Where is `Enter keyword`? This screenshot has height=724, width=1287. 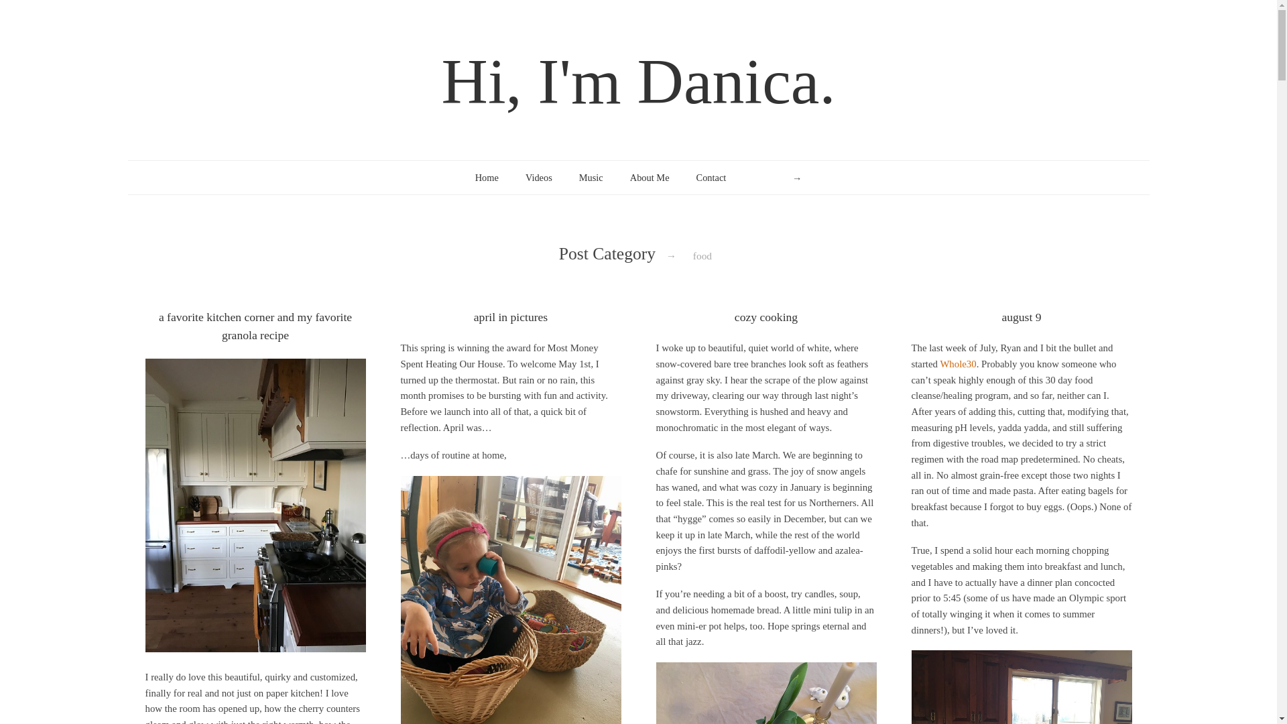
Enter keyword is located at coordinates (778, 178).